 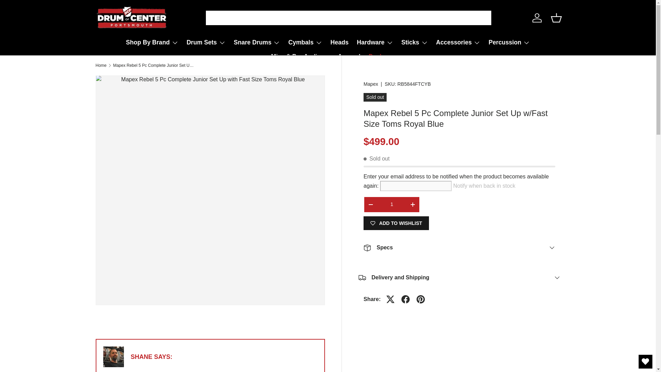 I want to click on Share on Facebook, so click(x=406, y=299).